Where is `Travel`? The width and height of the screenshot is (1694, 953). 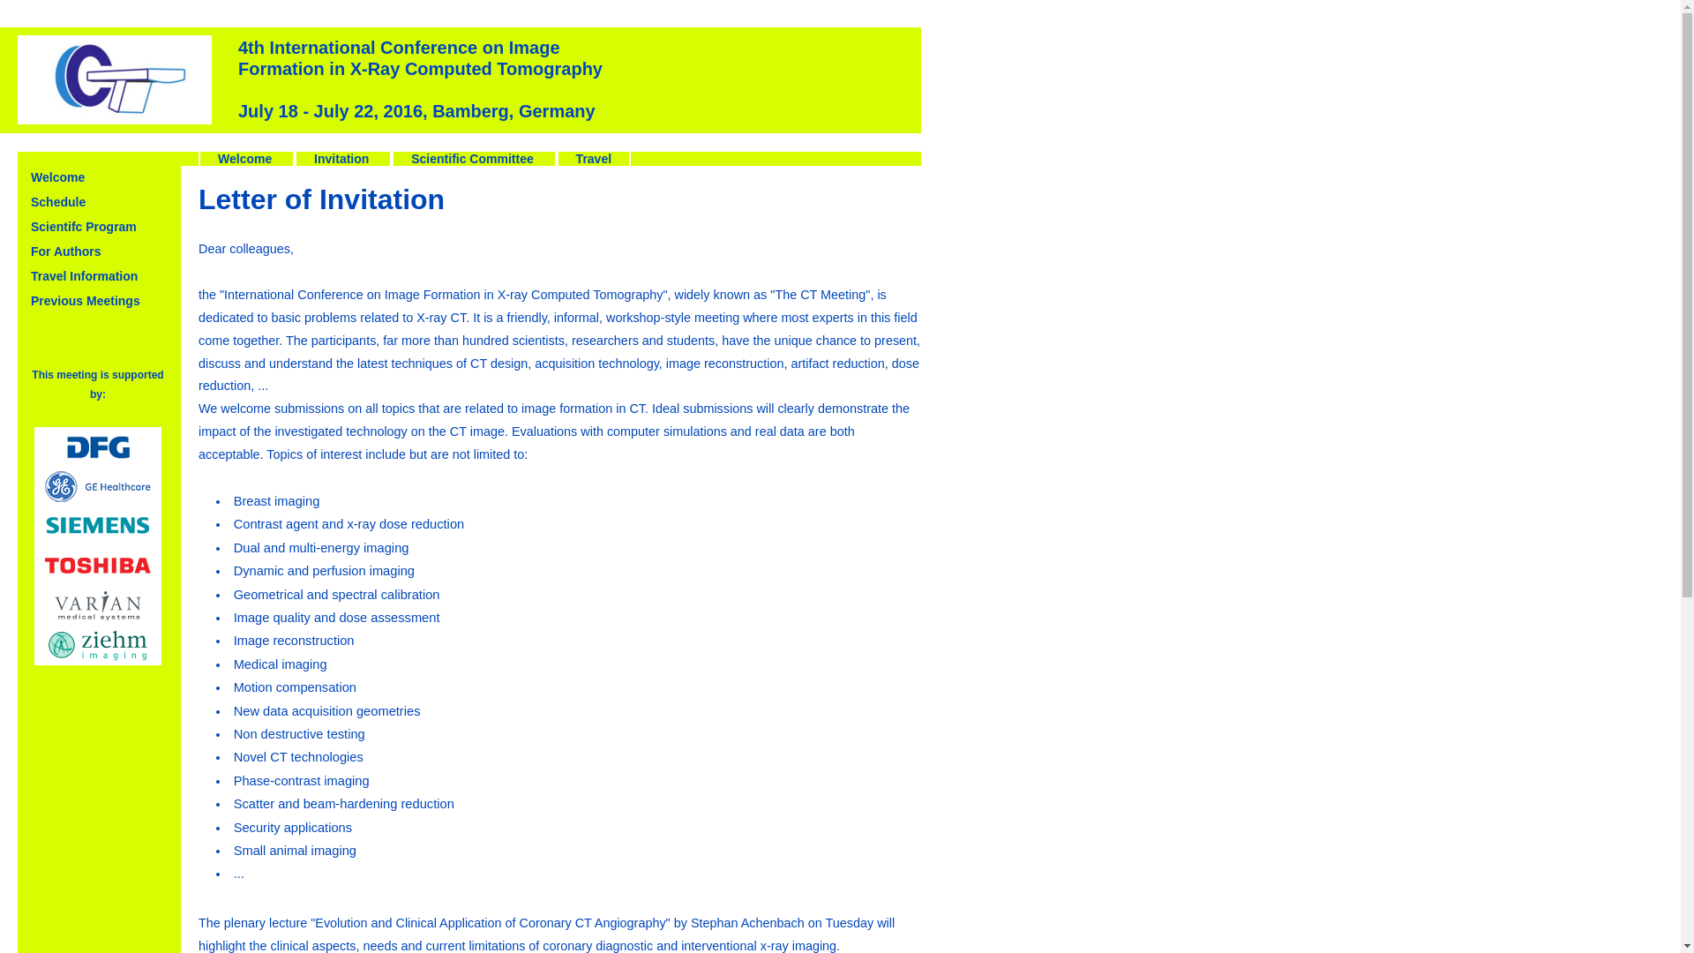 Travel is located at coordinates (593, 158).